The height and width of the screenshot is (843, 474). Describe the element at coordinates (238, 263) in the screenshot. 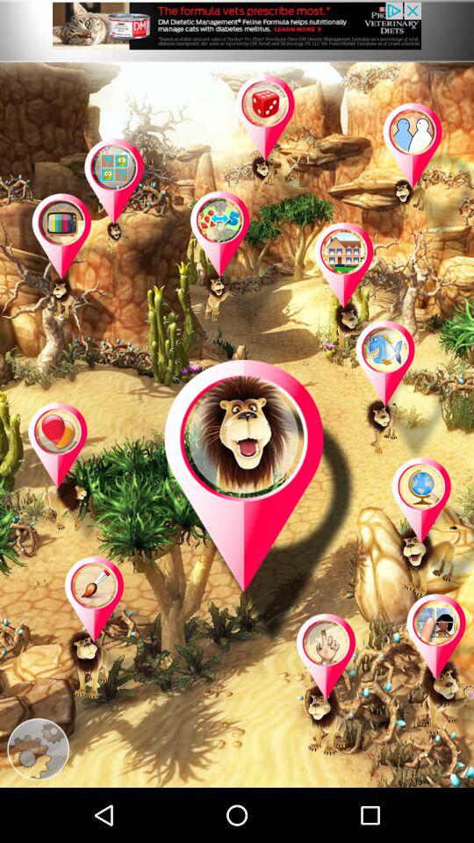

I see `location or select area` at that location.